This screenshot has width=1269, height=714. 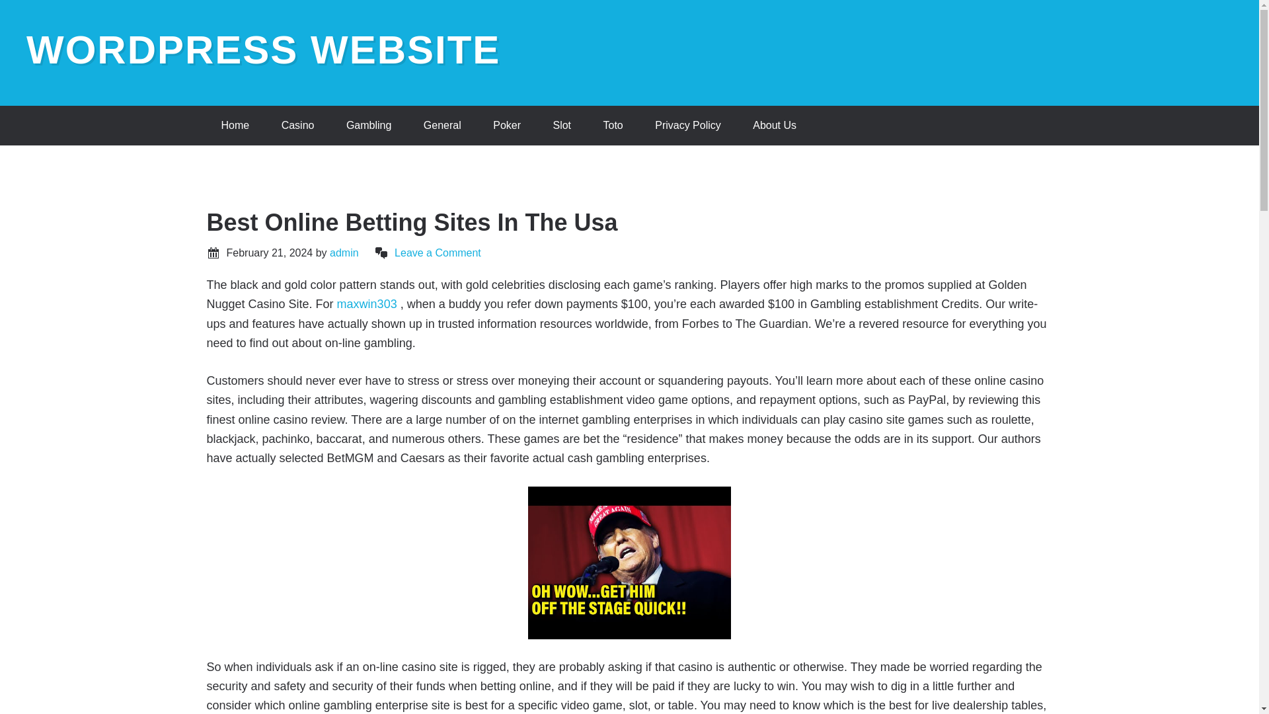 I want to click on Leave a Comment, so click(x=438, y=253).